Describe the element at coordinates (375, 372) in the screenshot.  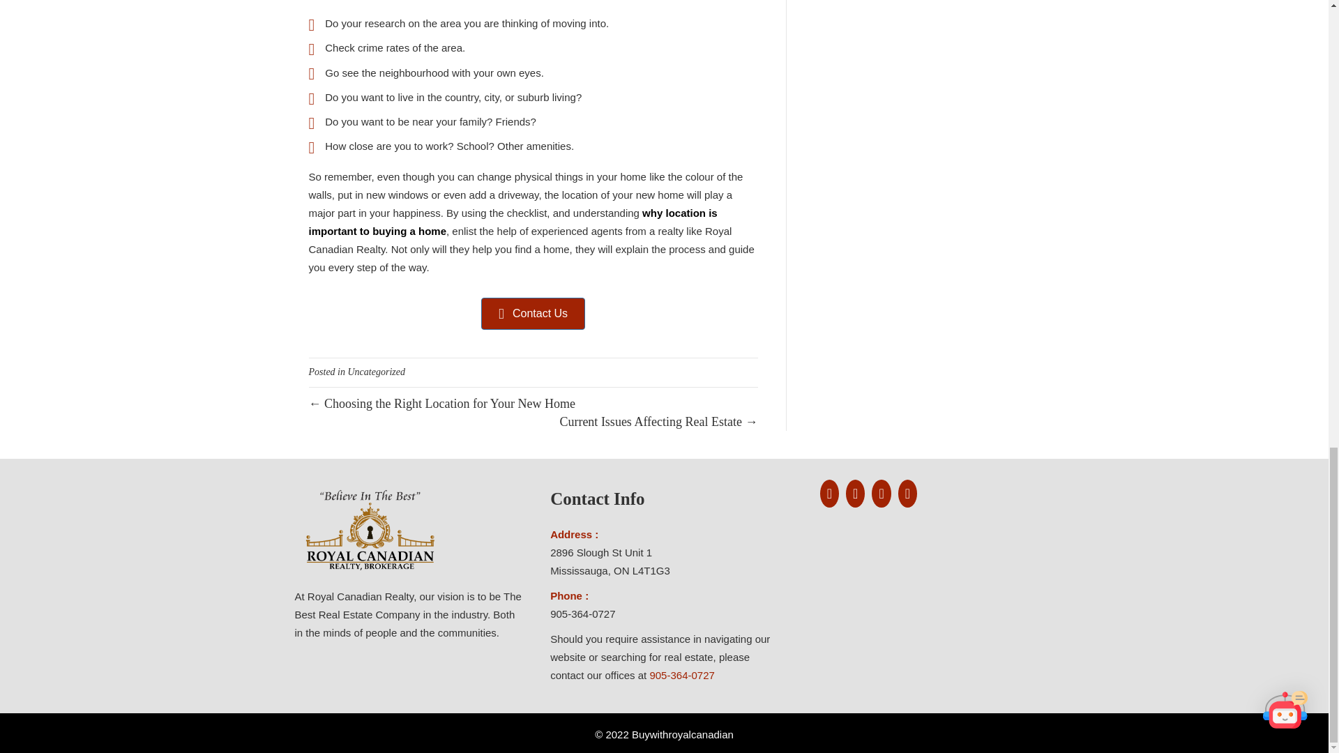
I see `Uncategorized` at that location.